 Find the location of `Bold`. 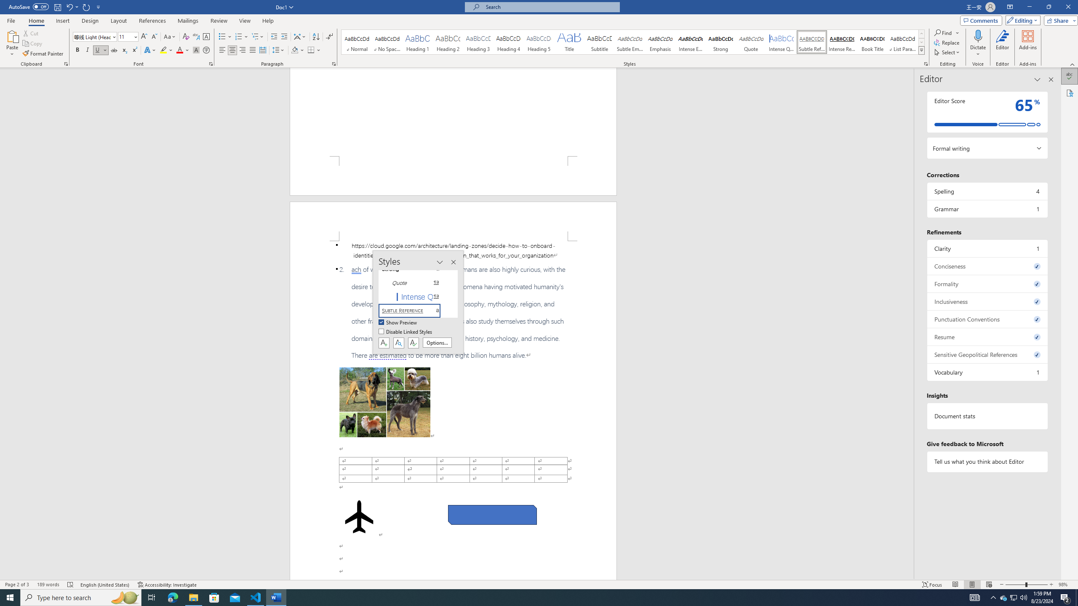

Bold is located at coordinates (77, 50).